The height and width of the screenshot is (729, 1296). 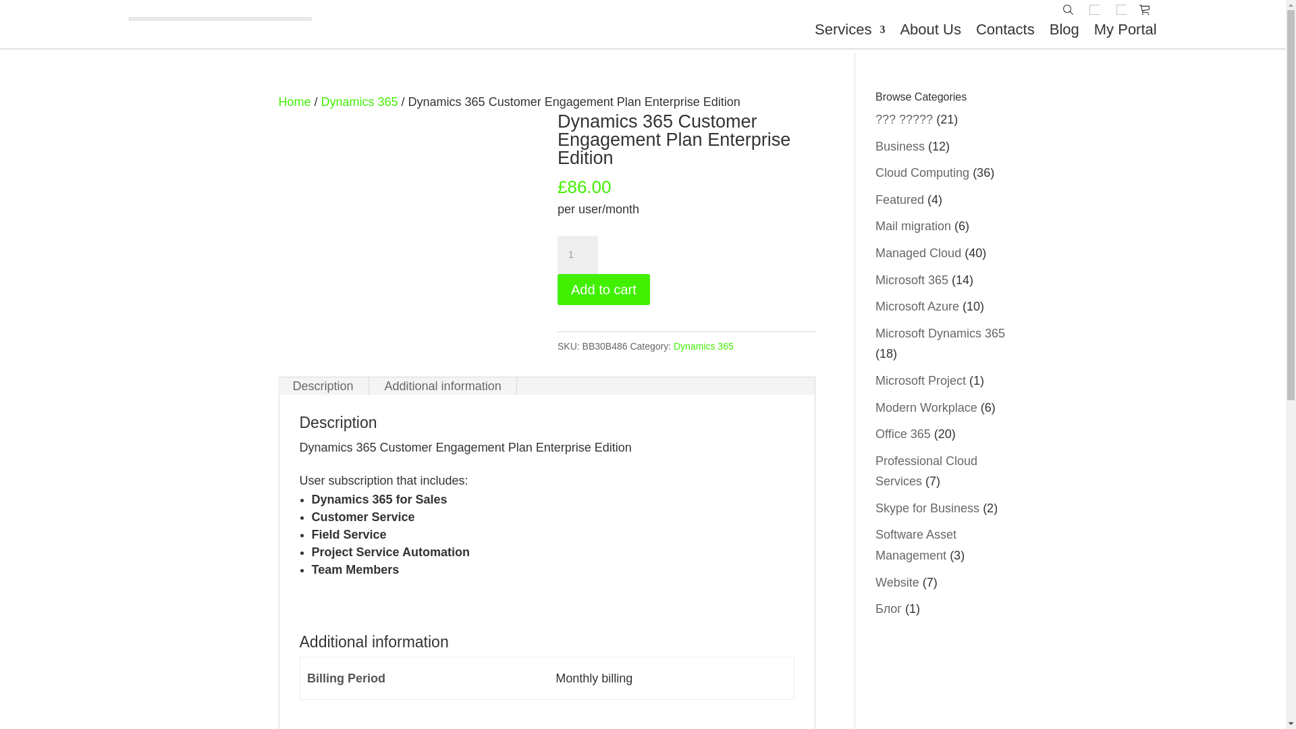 What do you see at coordinates (930, 30) in the screenshot?
I see `About Us` at bounding box center [930, 30].